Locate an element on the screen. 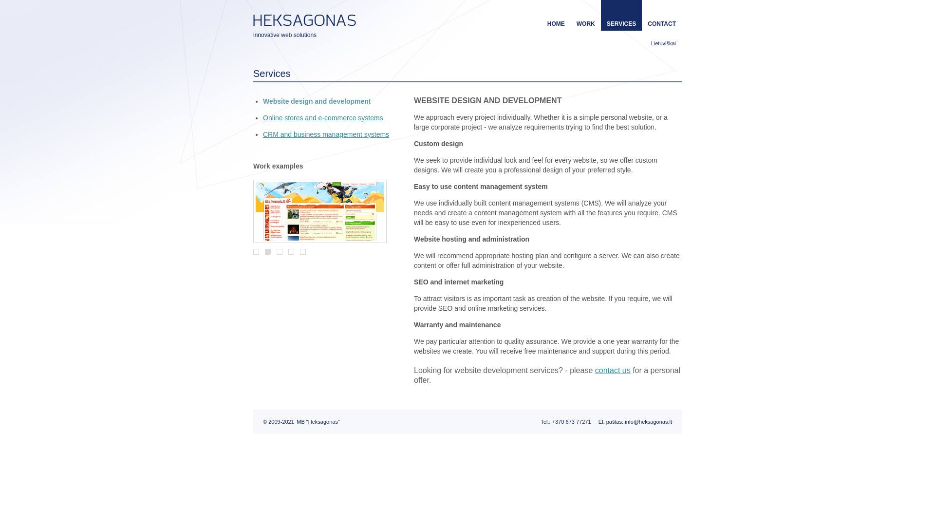 Image resolution: width=935 pixels, height=526 pixels. Services is located at coordinates (272, 74).